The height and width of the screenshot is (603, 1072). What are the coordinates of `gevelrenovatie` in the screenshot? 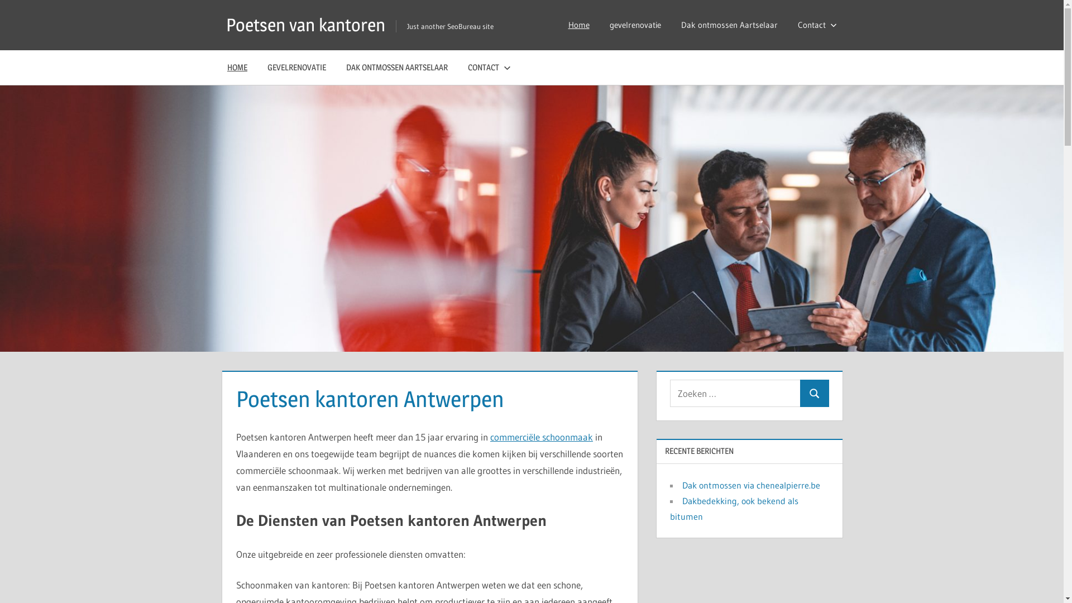 It's located at (635, 25).